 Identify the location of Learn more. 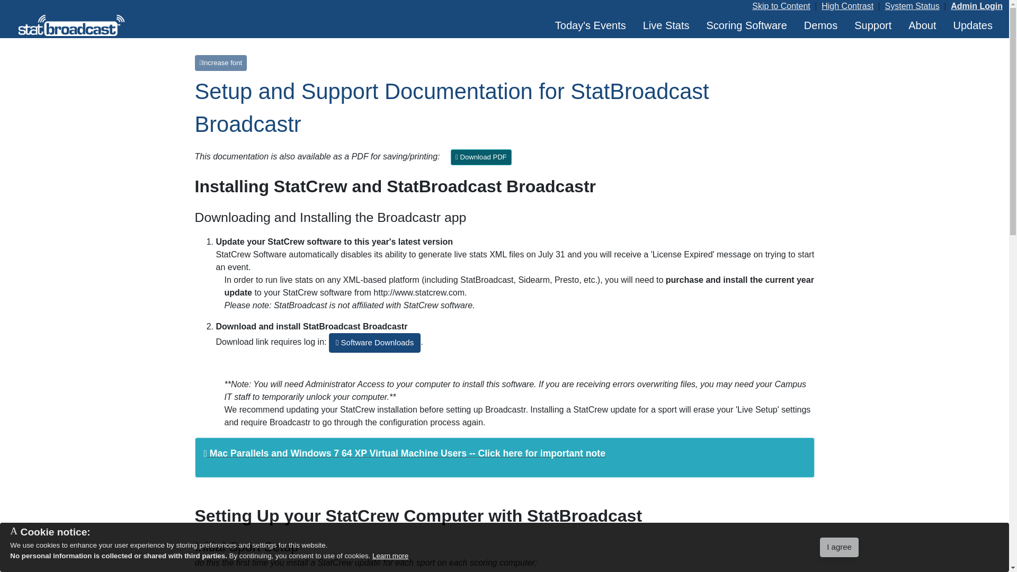
(390, 556).